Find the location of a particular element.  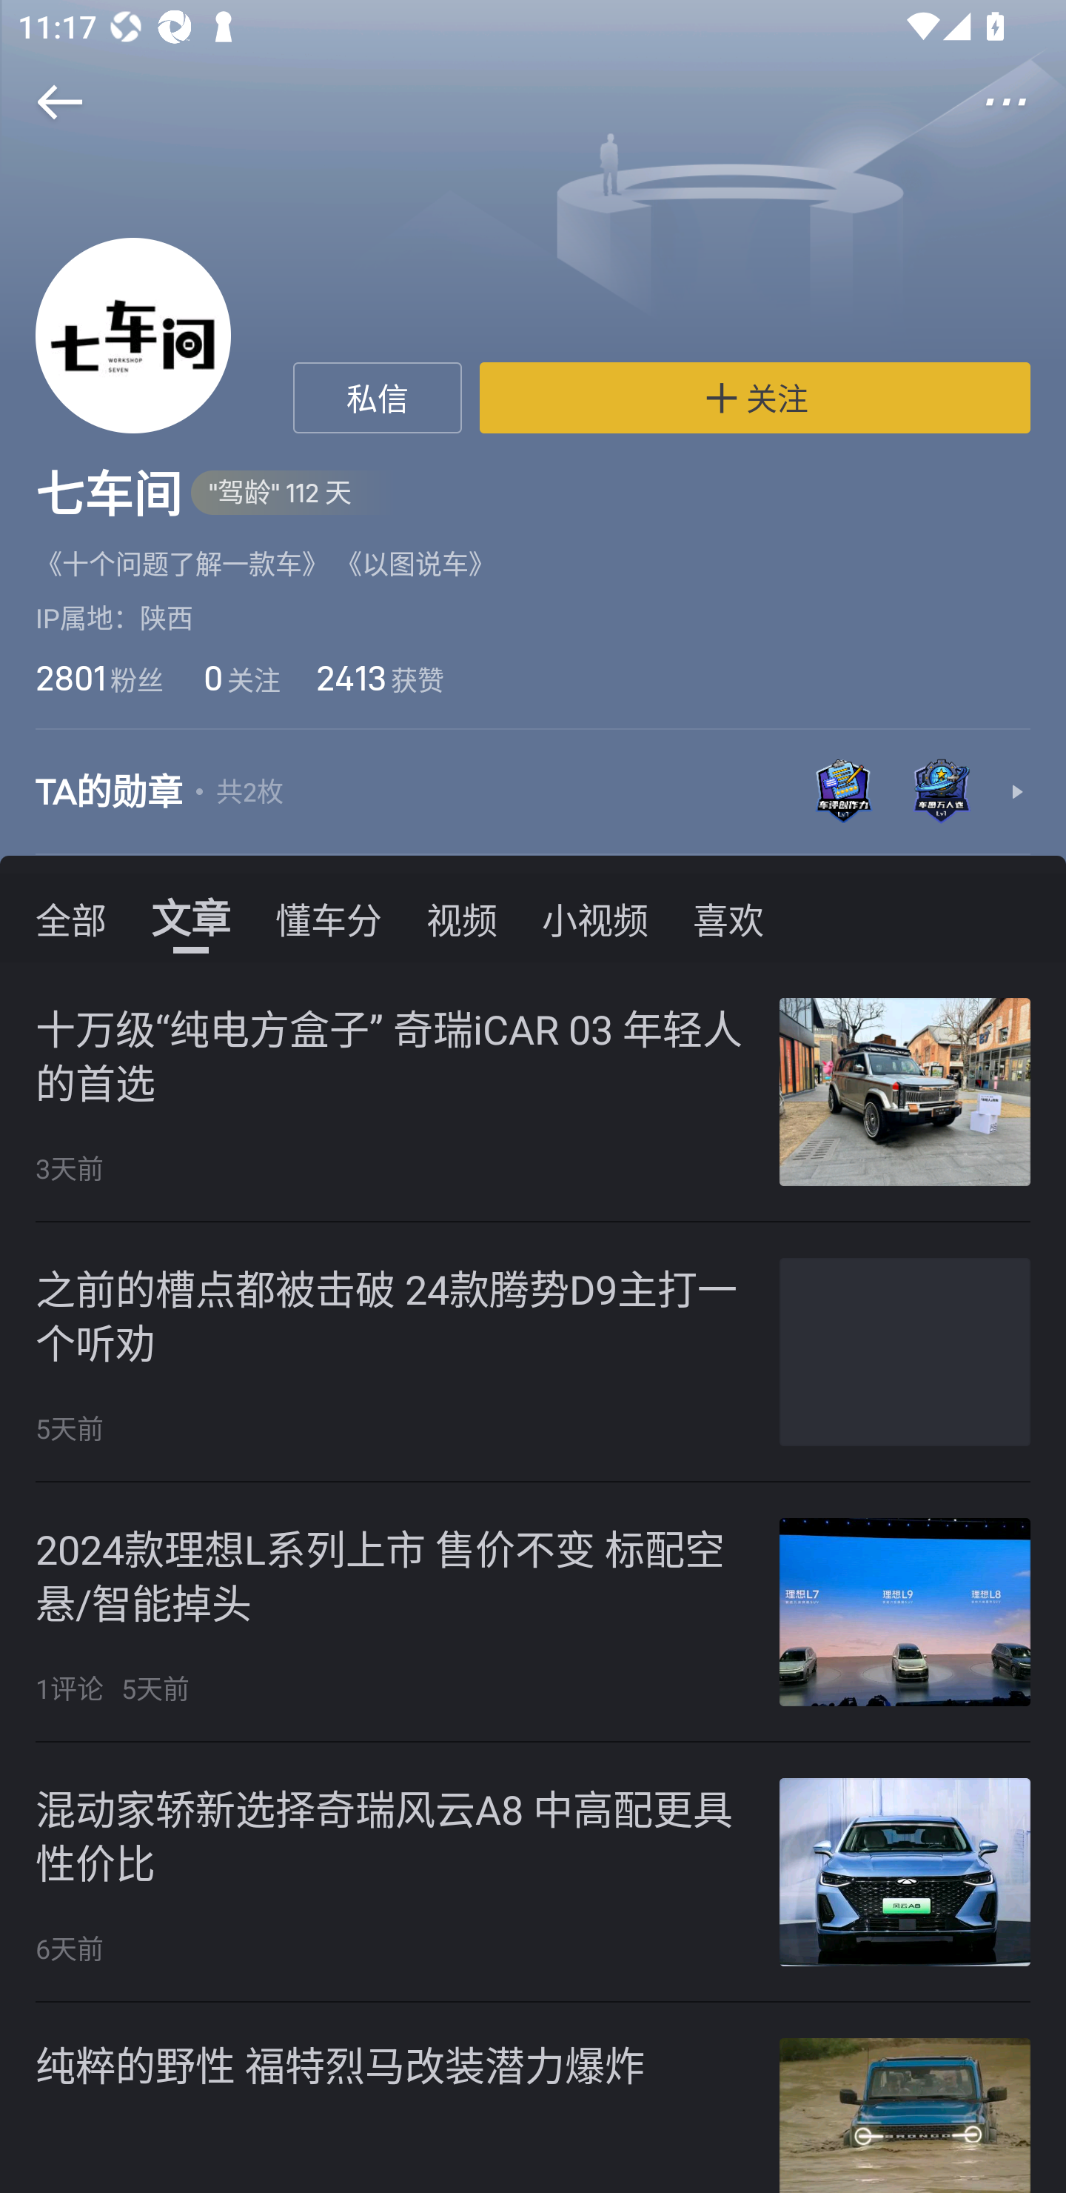

 is located at coordinates (43, 102).